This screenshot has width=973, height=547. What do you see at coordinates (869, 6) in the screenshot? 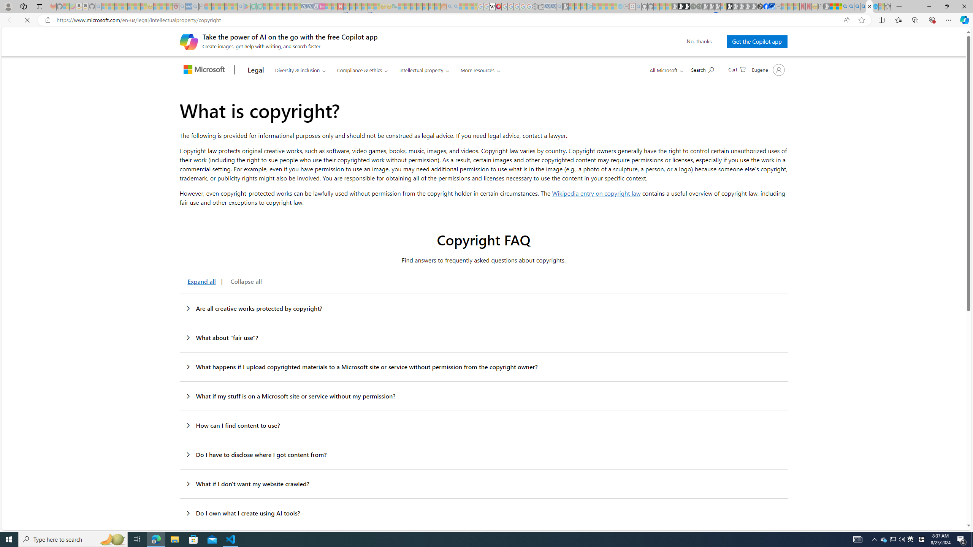
I see `Copyrights | Microsoft Legal` at bounding box center [869, 6].